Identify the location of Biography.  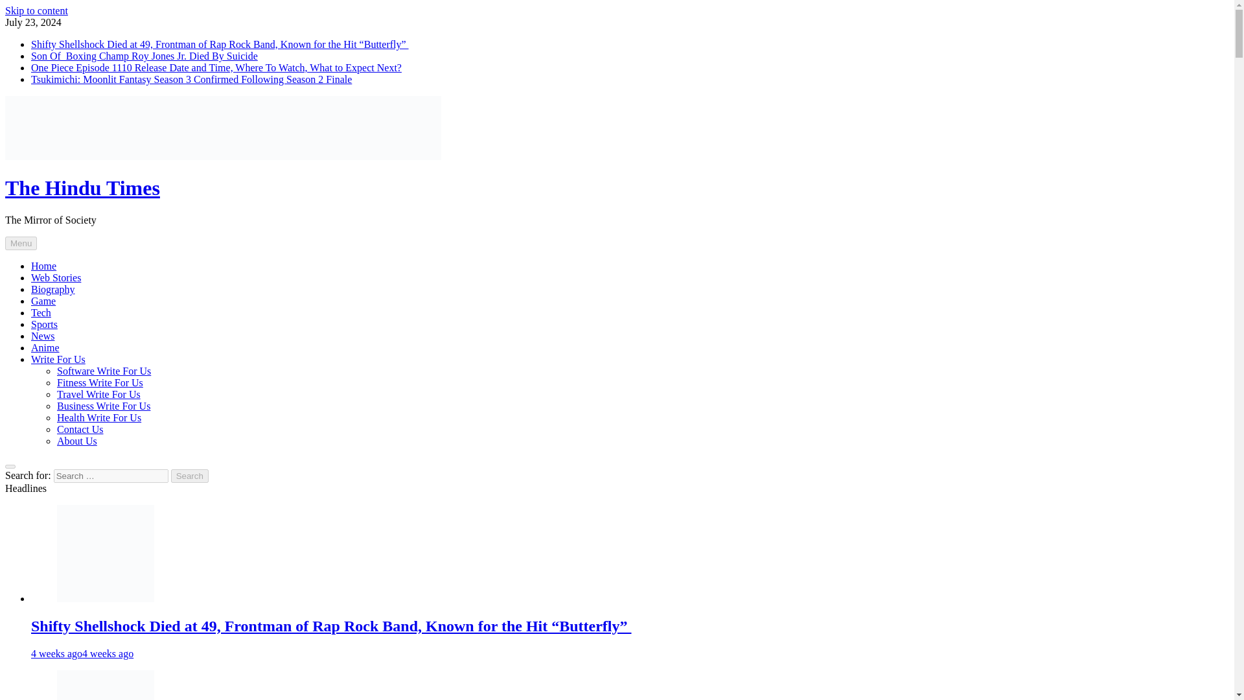
(53, 289).